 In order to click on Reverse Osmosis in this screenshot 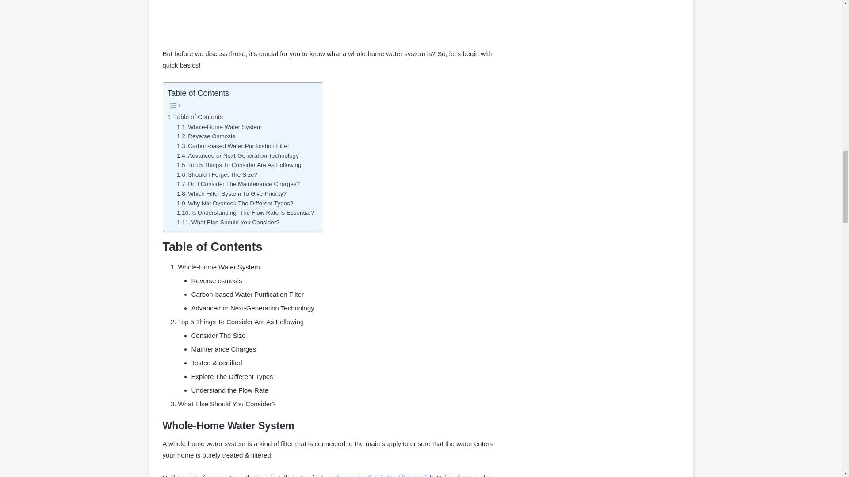, I will do `click(206, 136)`.